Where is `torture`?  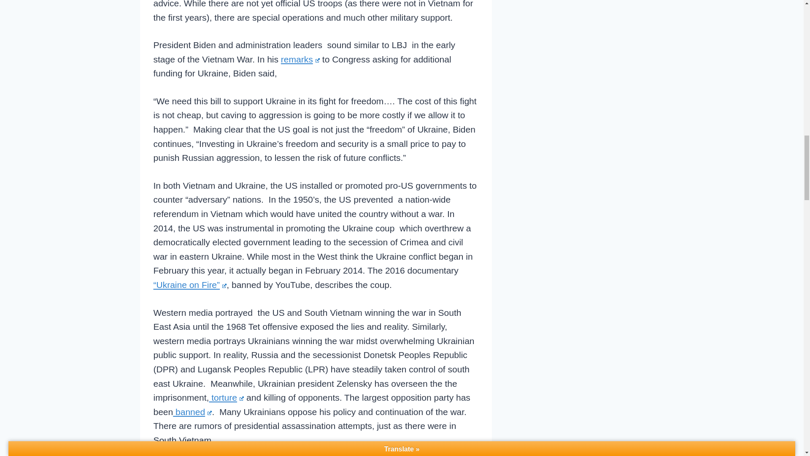
torture is located at coordinates (226, 397).